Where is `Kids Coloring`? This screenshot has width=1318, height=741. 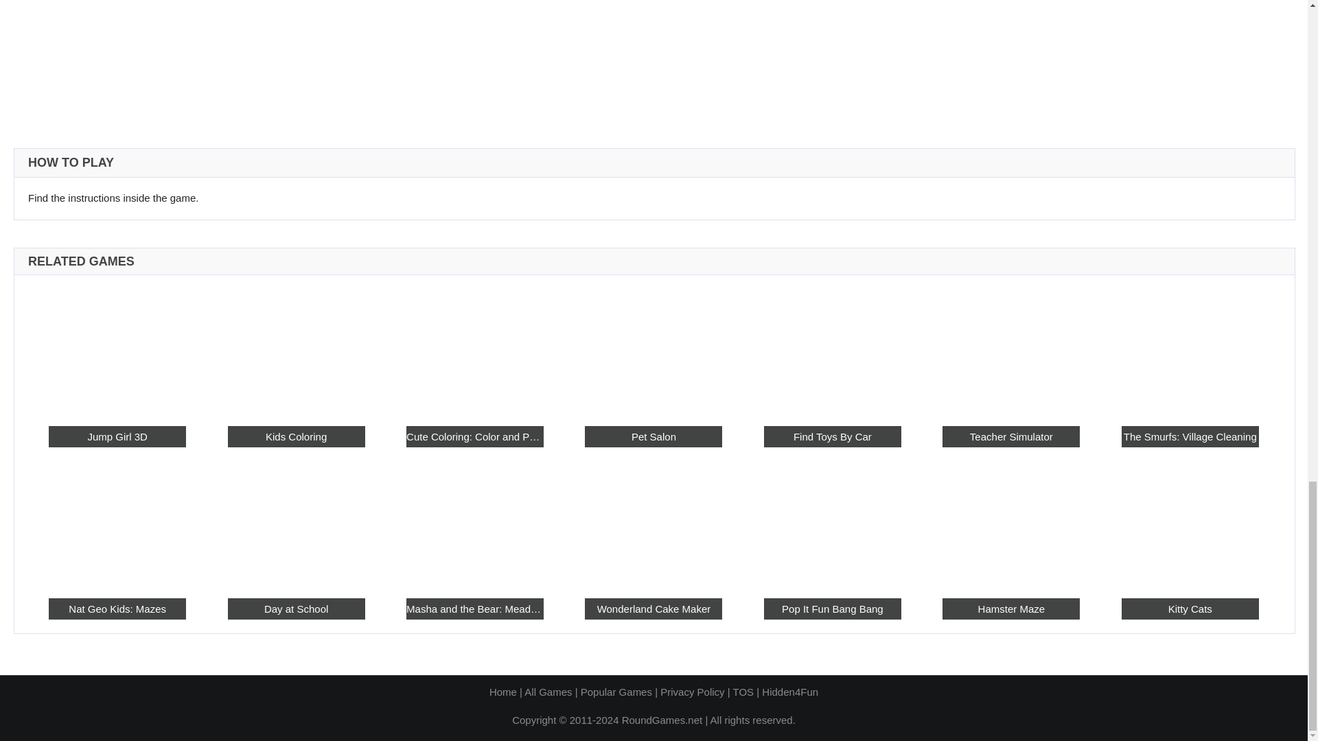
Kids Coloring is located at coordinates (297, 436).